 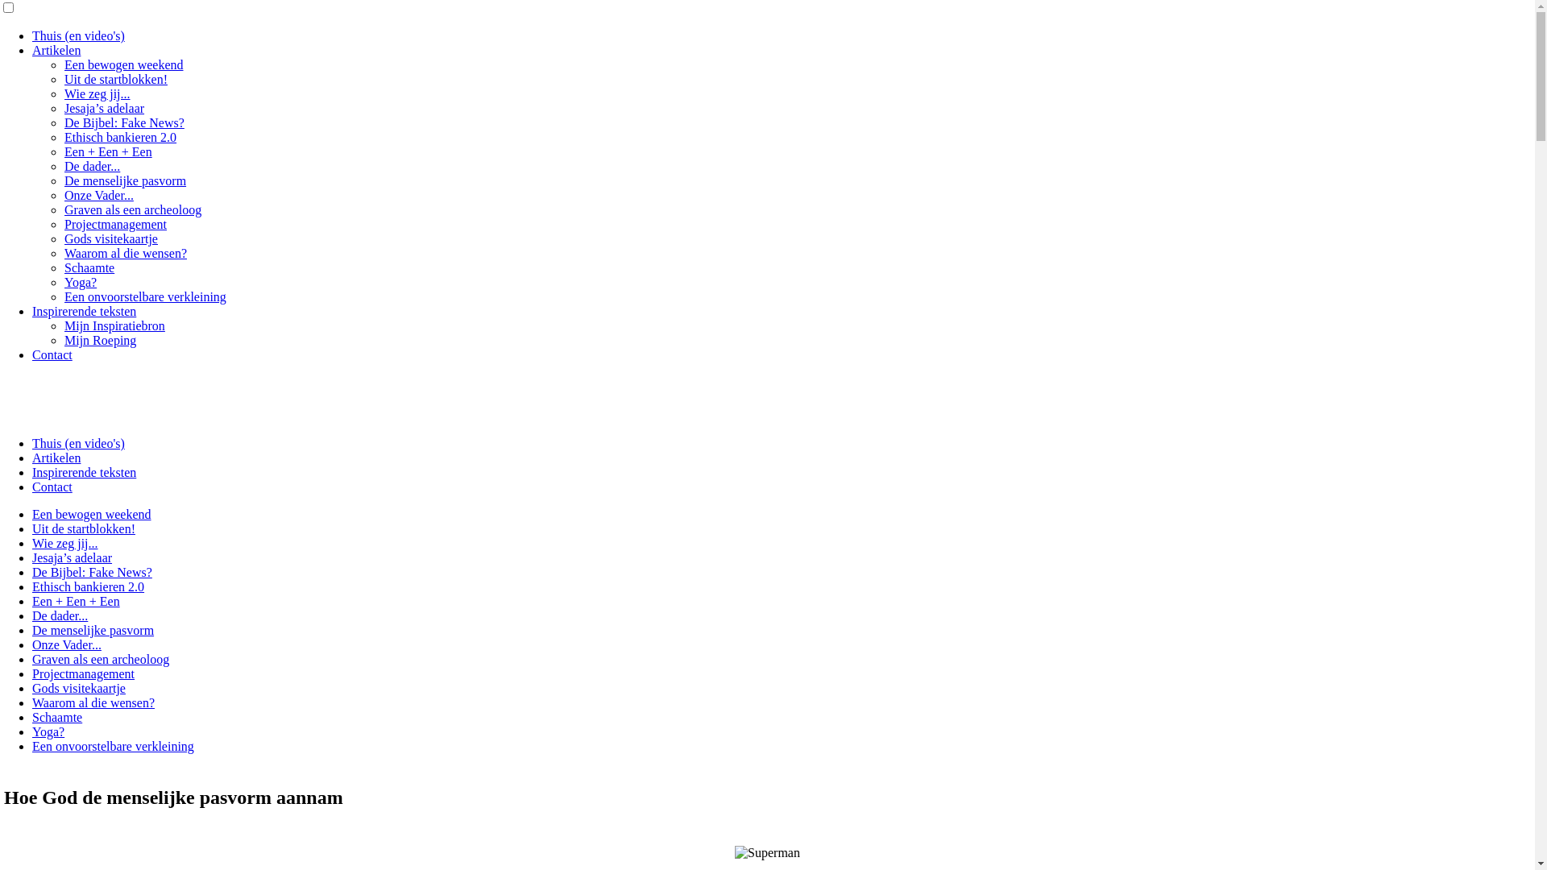 What do you see at coordinates (89, 586) in the screenshot?
I see `Ethisch bankieren 2.0` at bounding box center [89, 586].